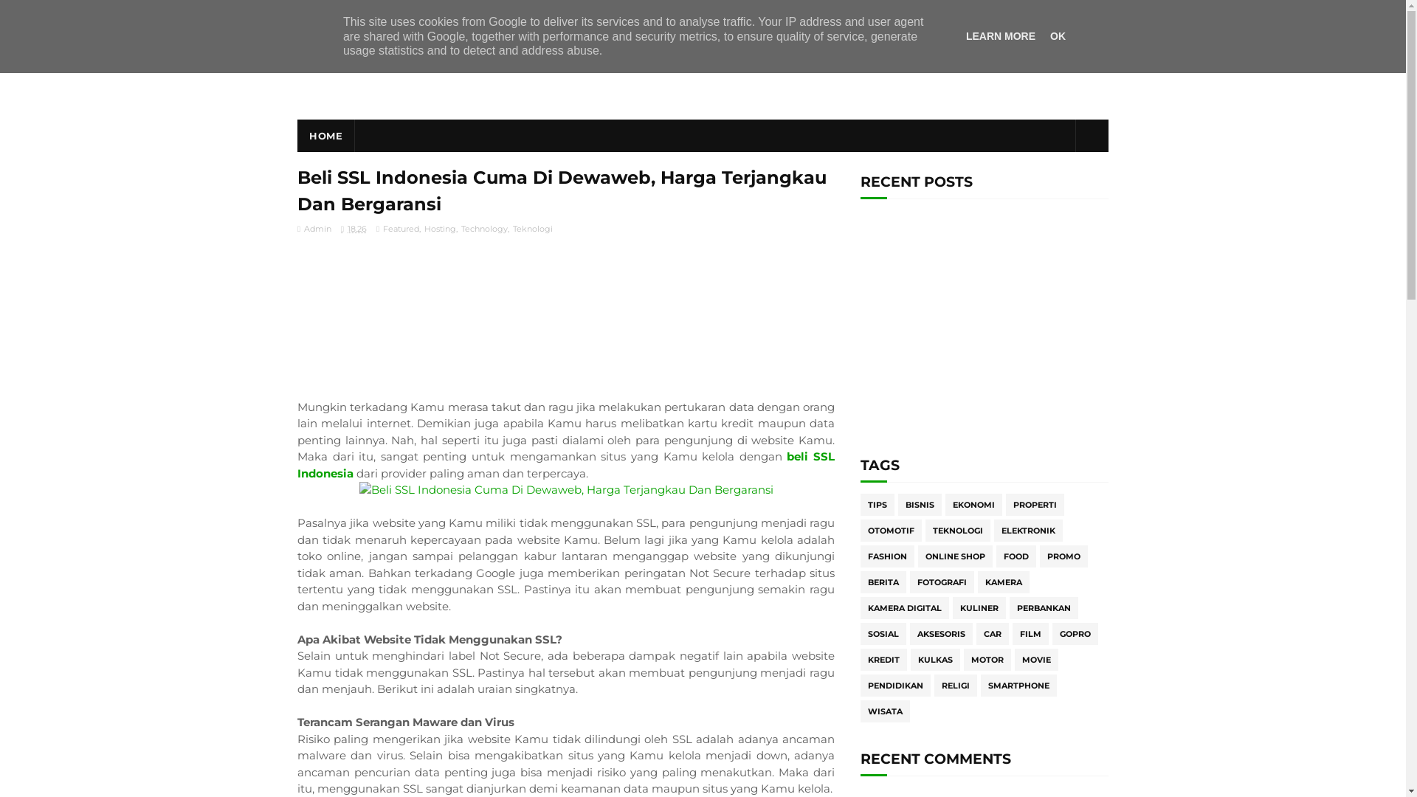  I want to click on beli SSL Indonesia, so click(566, 465).